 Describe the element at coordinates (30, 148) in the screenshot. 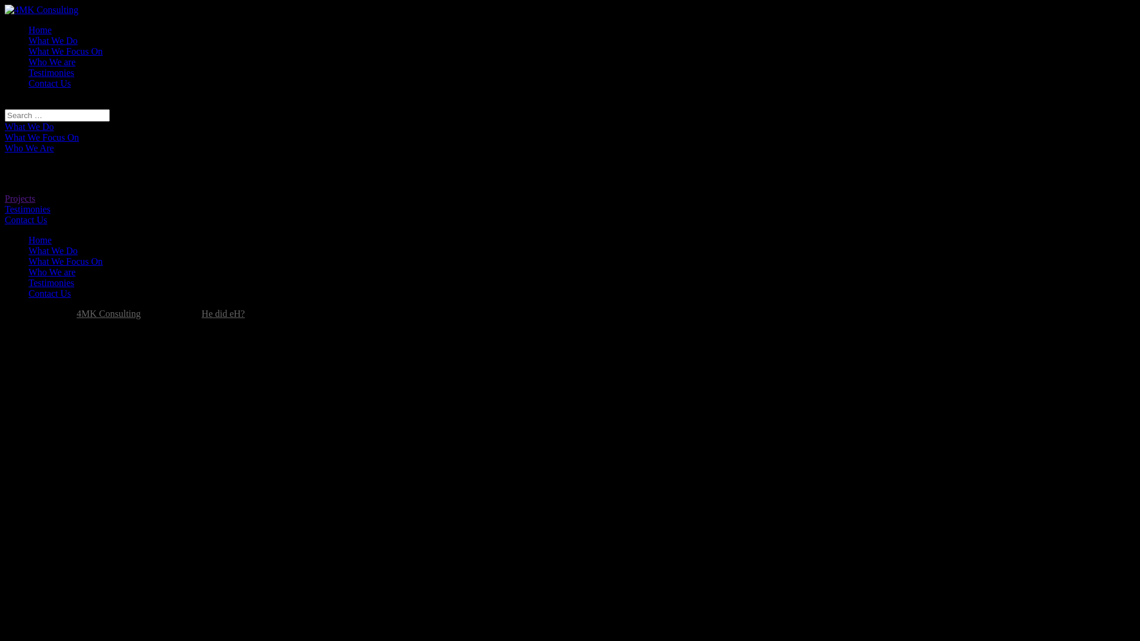

I see `Who We Are` at that location.